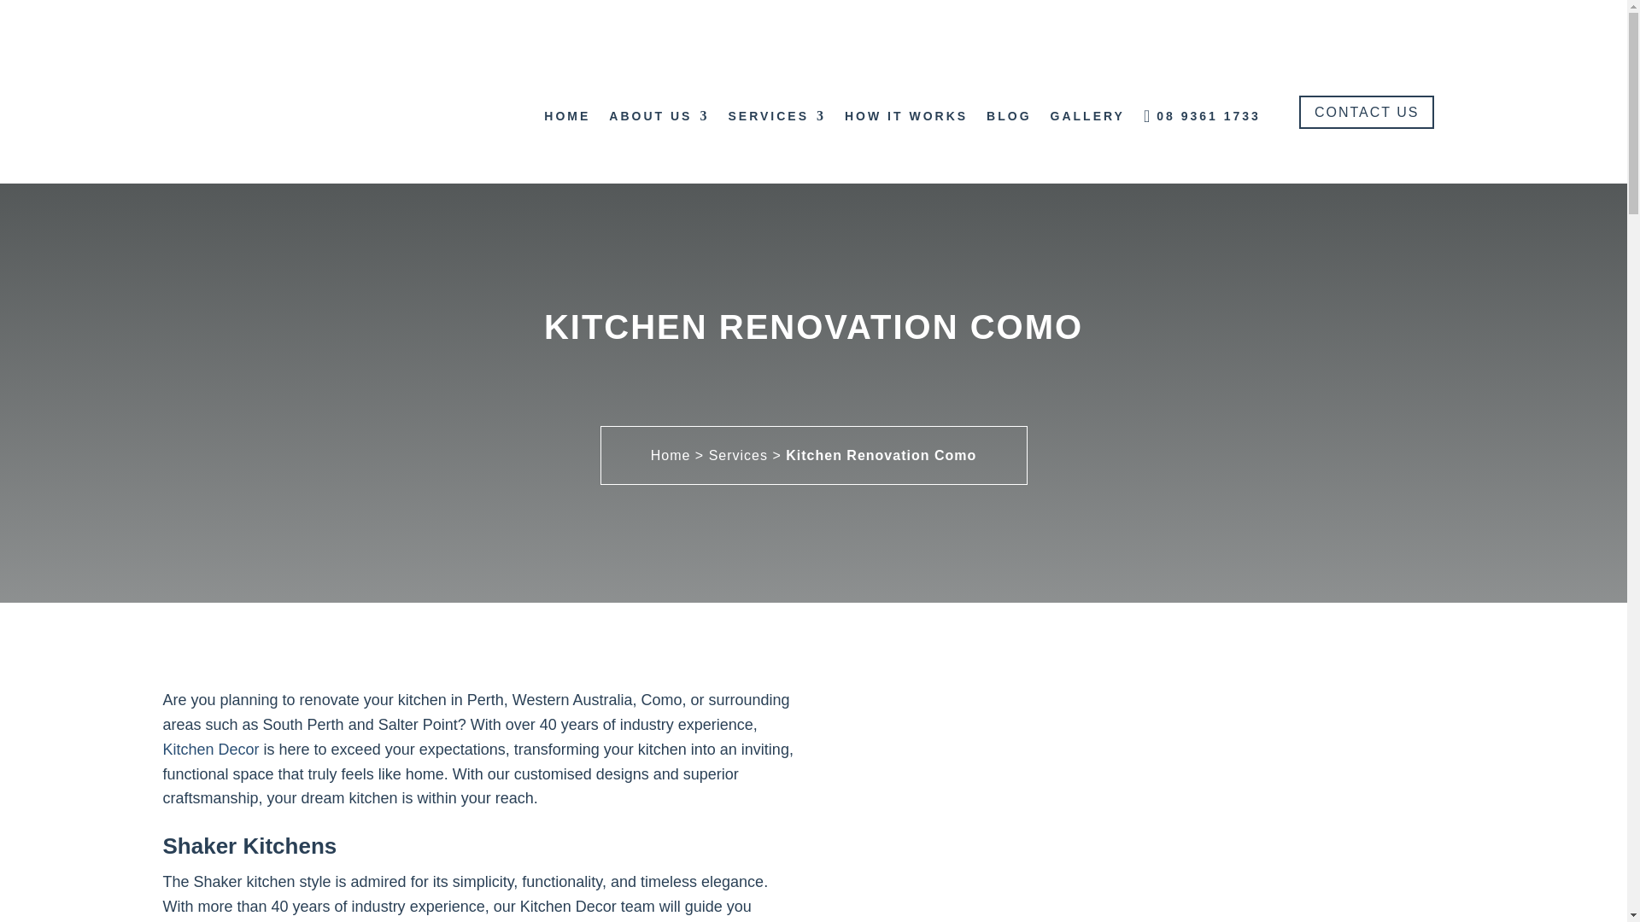  I want to click on CONTACT US, so click(1367, 113).